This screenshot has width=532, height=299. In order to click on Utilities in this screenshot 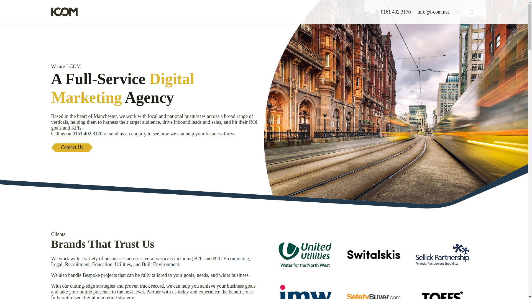, I will do `click(123, 264)`.